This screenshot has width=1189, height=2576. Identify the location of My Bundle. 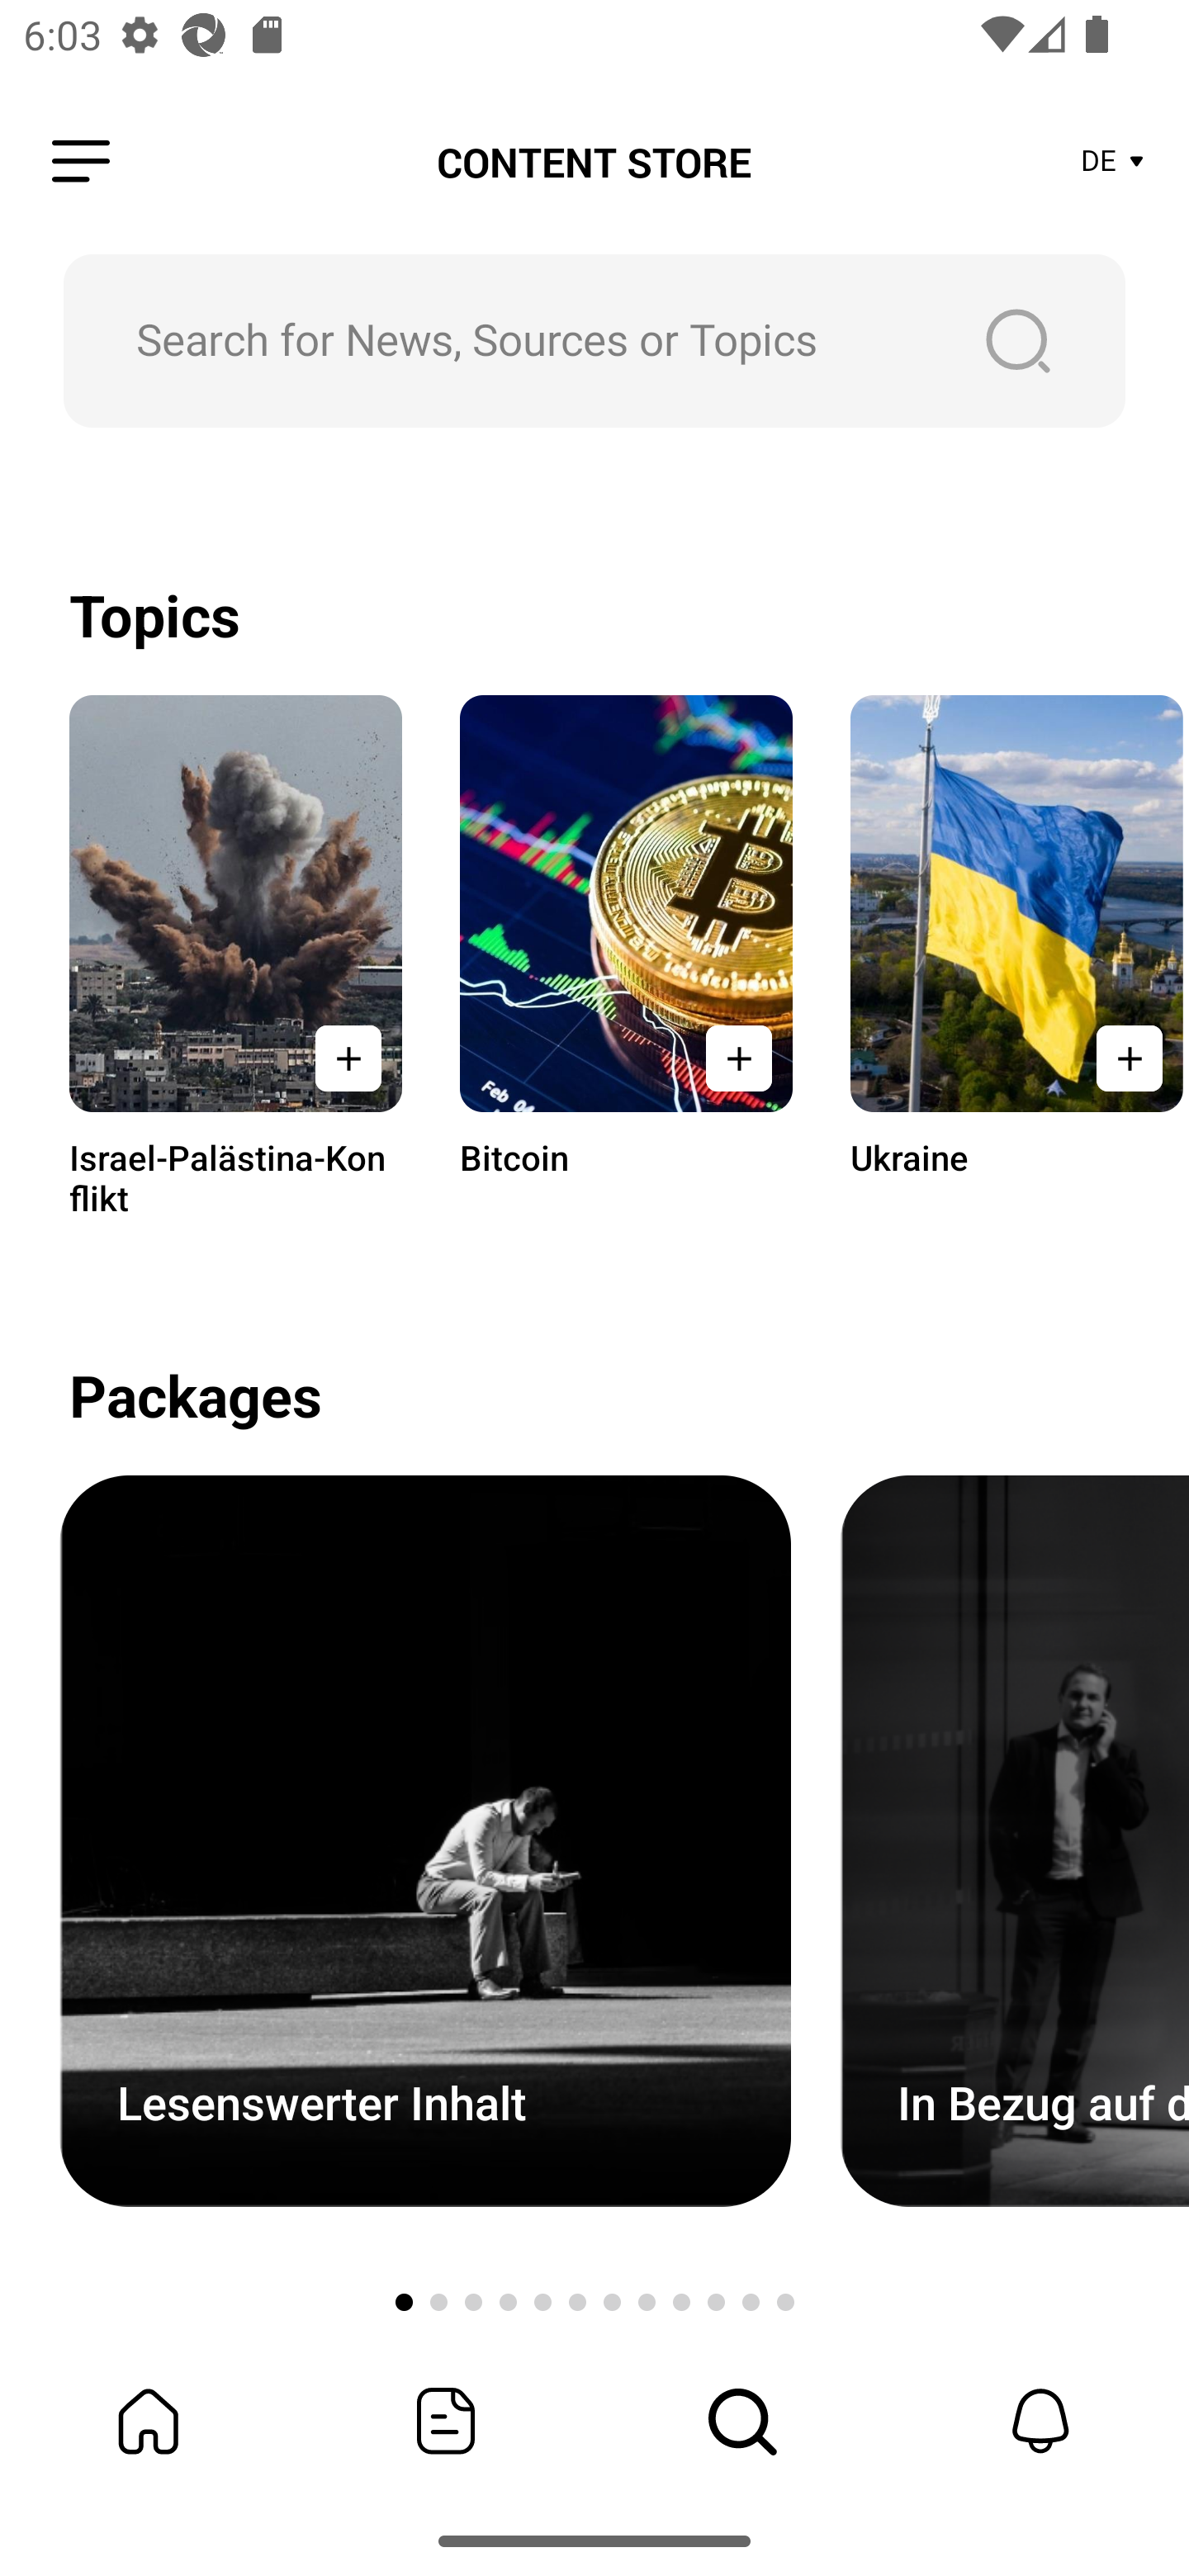
(149, 2421).